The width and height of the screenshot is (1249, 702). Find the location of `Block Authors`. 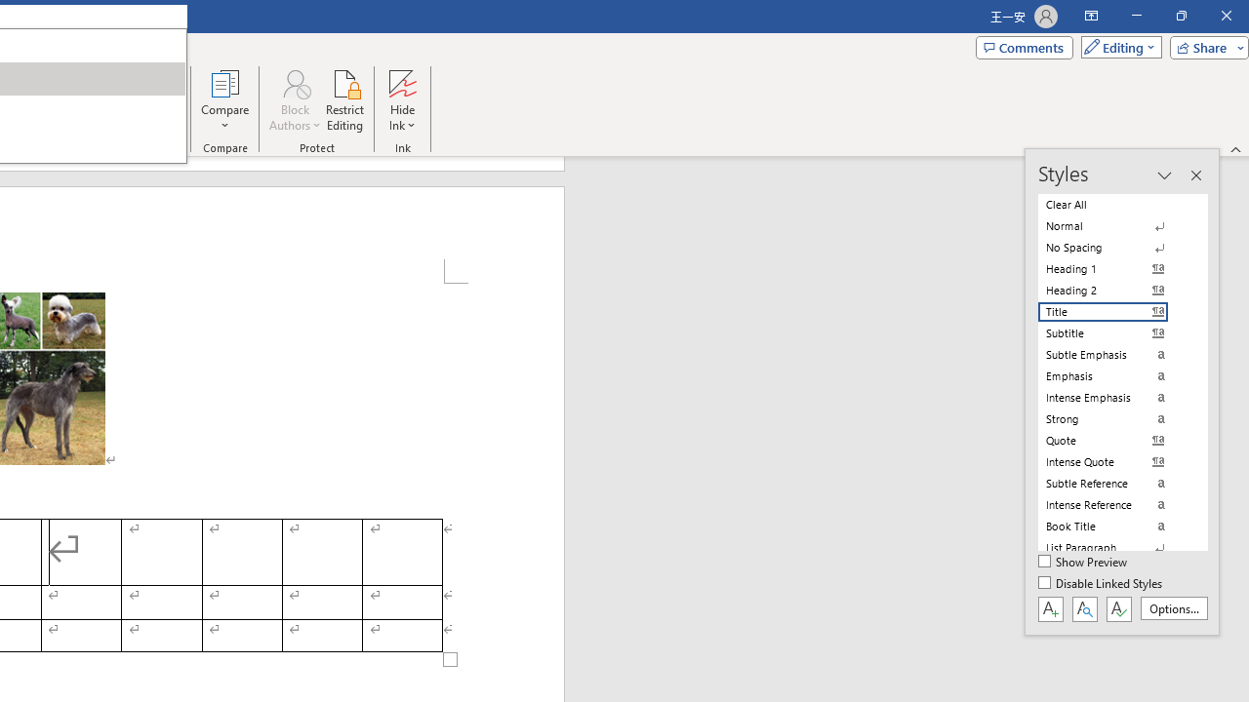

Block Authors is located at coordinates (295, 82).